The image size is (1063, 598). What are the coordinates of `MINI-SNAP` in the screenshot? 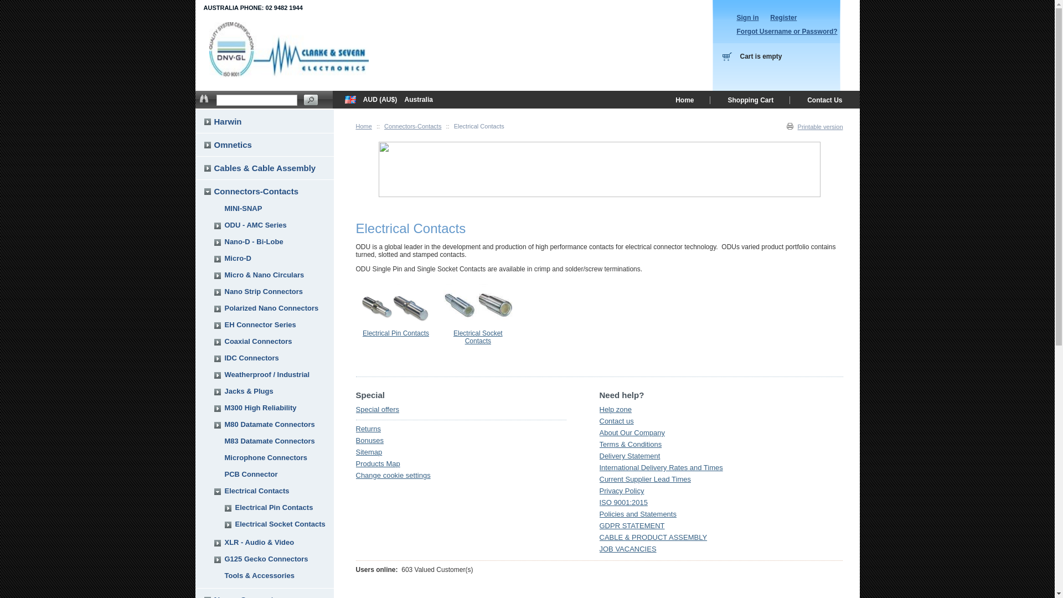 It's located at (244, 208).